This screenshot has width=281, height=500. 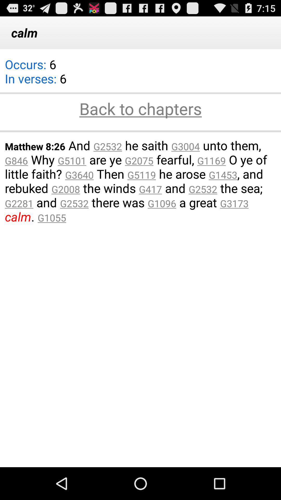 I want to click on scroll to matthew 8 26 app, so click(x=140, y=181).